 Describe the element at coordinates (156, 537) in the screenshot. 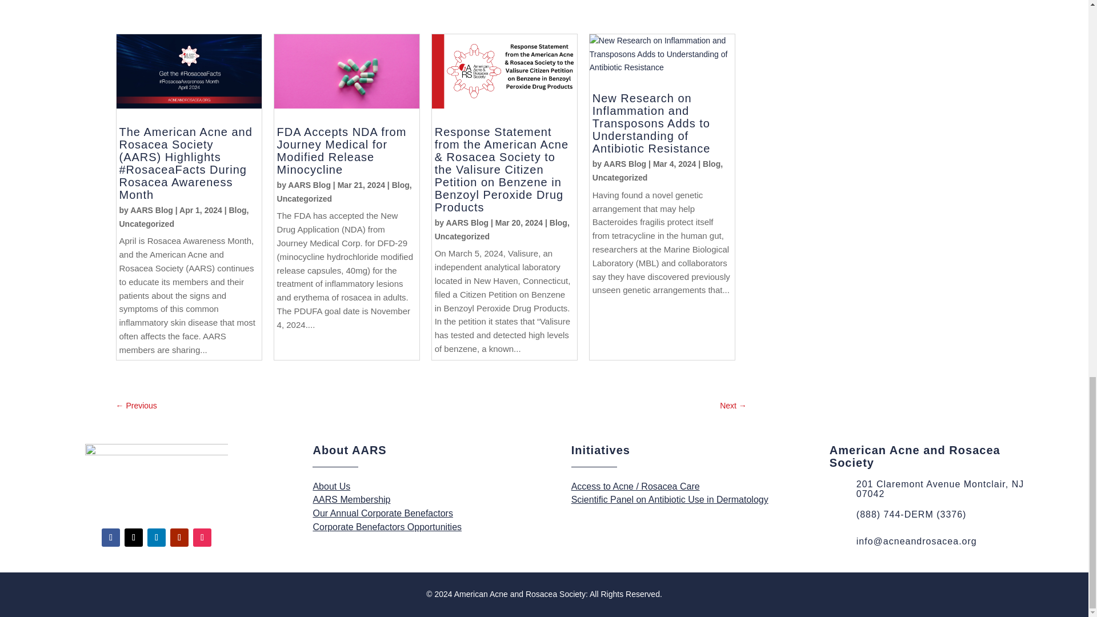

I see `Follow on LinkedIn` at that location.